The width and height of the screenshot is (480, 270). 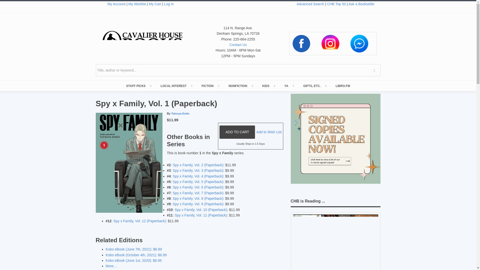 What do you see at coordinates (336, 4) in the screenshot?
I see `CHB Top 50` at bounding box center [336, 4].